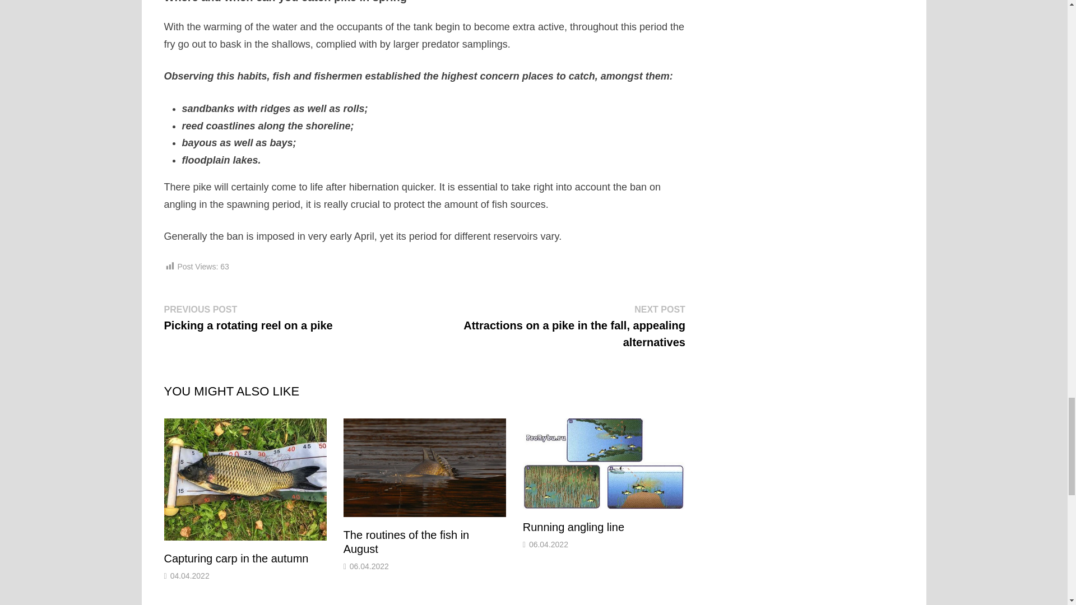 The height and width of the screenshot is (605, 1076). What do you see at coordinates (235, 558) in the screenshot?
I see `Capturing carp in the autumn` at bounding box center [235, 558].